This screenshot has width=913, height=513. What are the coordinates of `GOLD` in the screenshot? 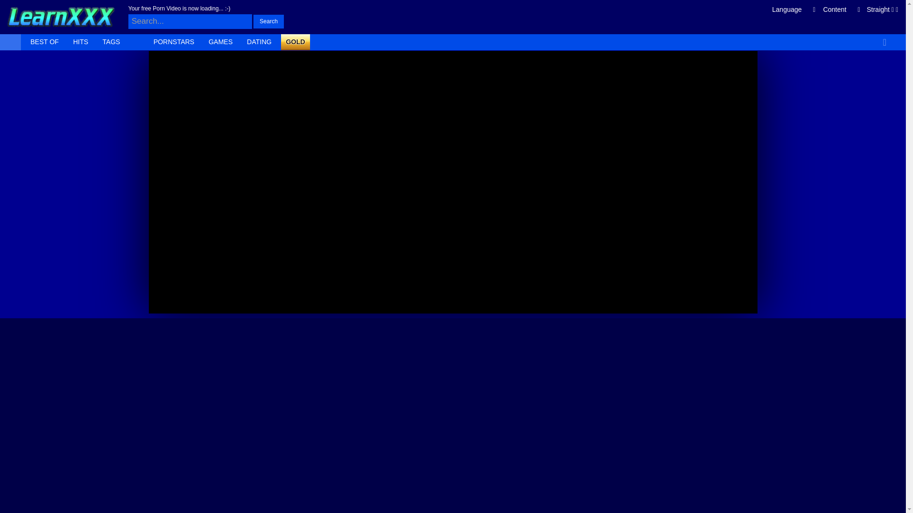 It's located at (295, 42).